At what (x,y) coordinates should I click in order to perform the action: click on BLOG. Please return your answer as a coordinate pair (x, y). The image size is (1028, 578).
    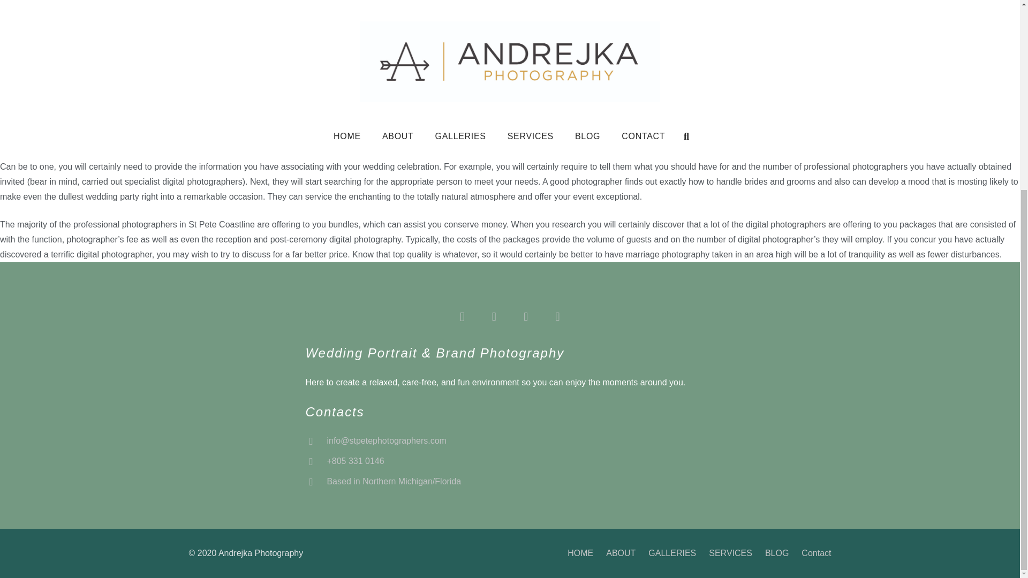
    Looking at the image, I should click on (776, 553).